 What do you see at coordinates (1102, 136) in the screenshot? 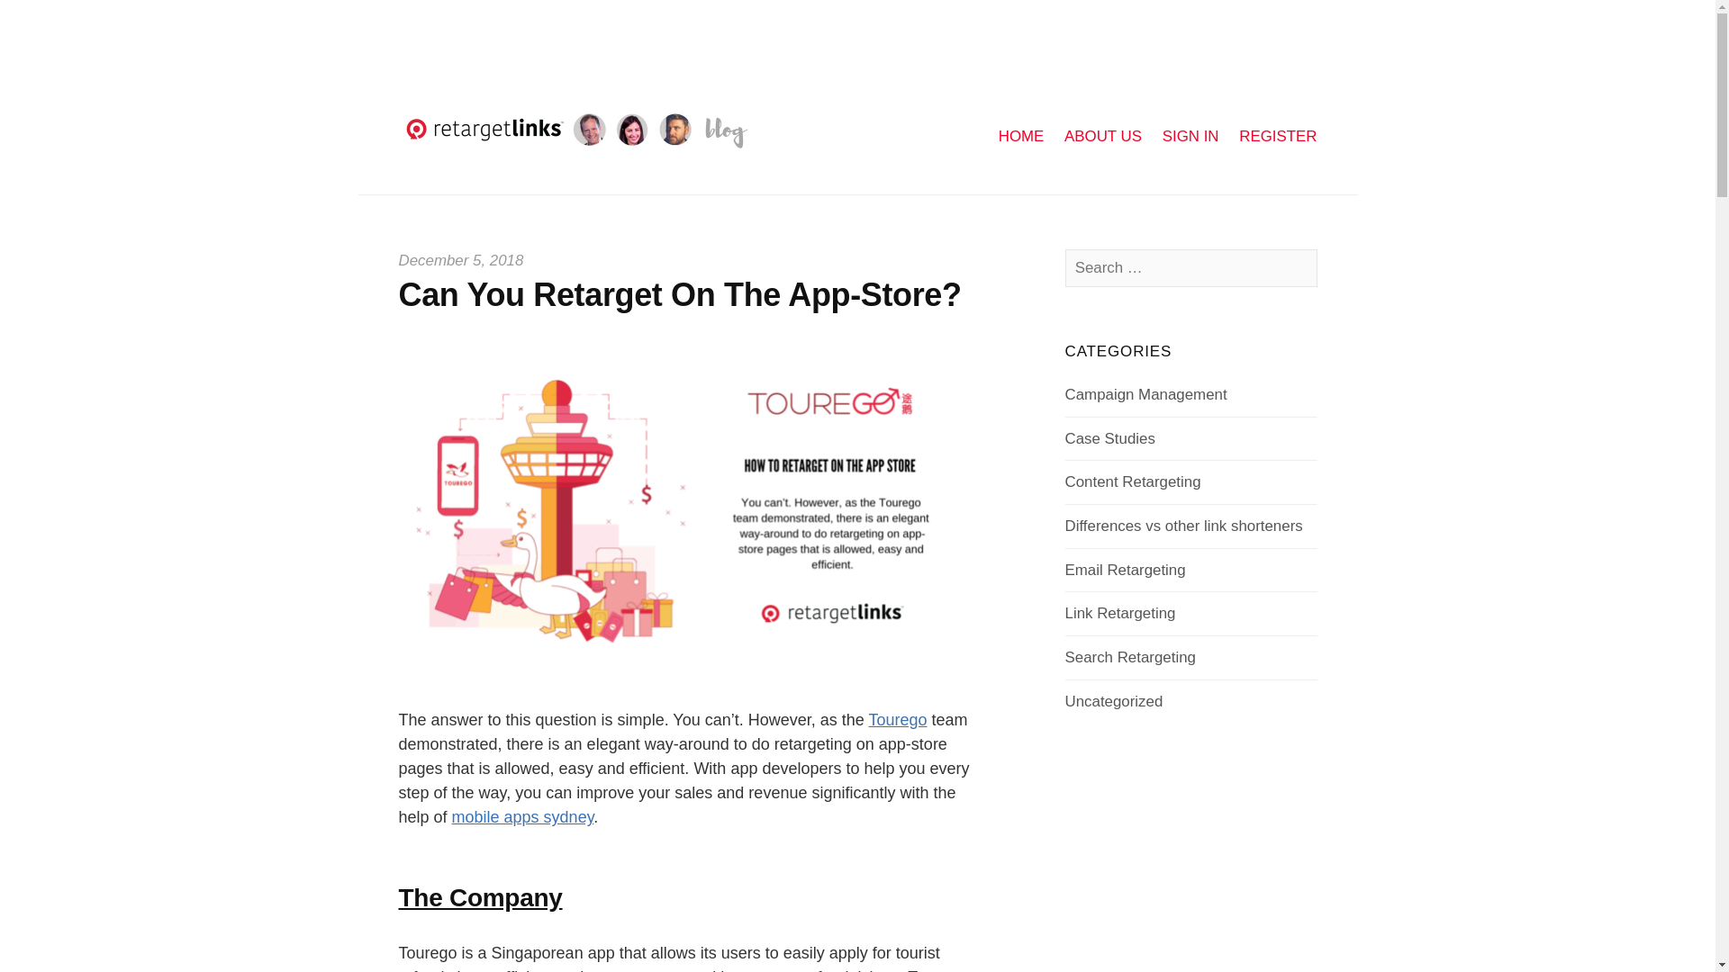
I see `ABOUT US` at bounding box center [1102, 136].